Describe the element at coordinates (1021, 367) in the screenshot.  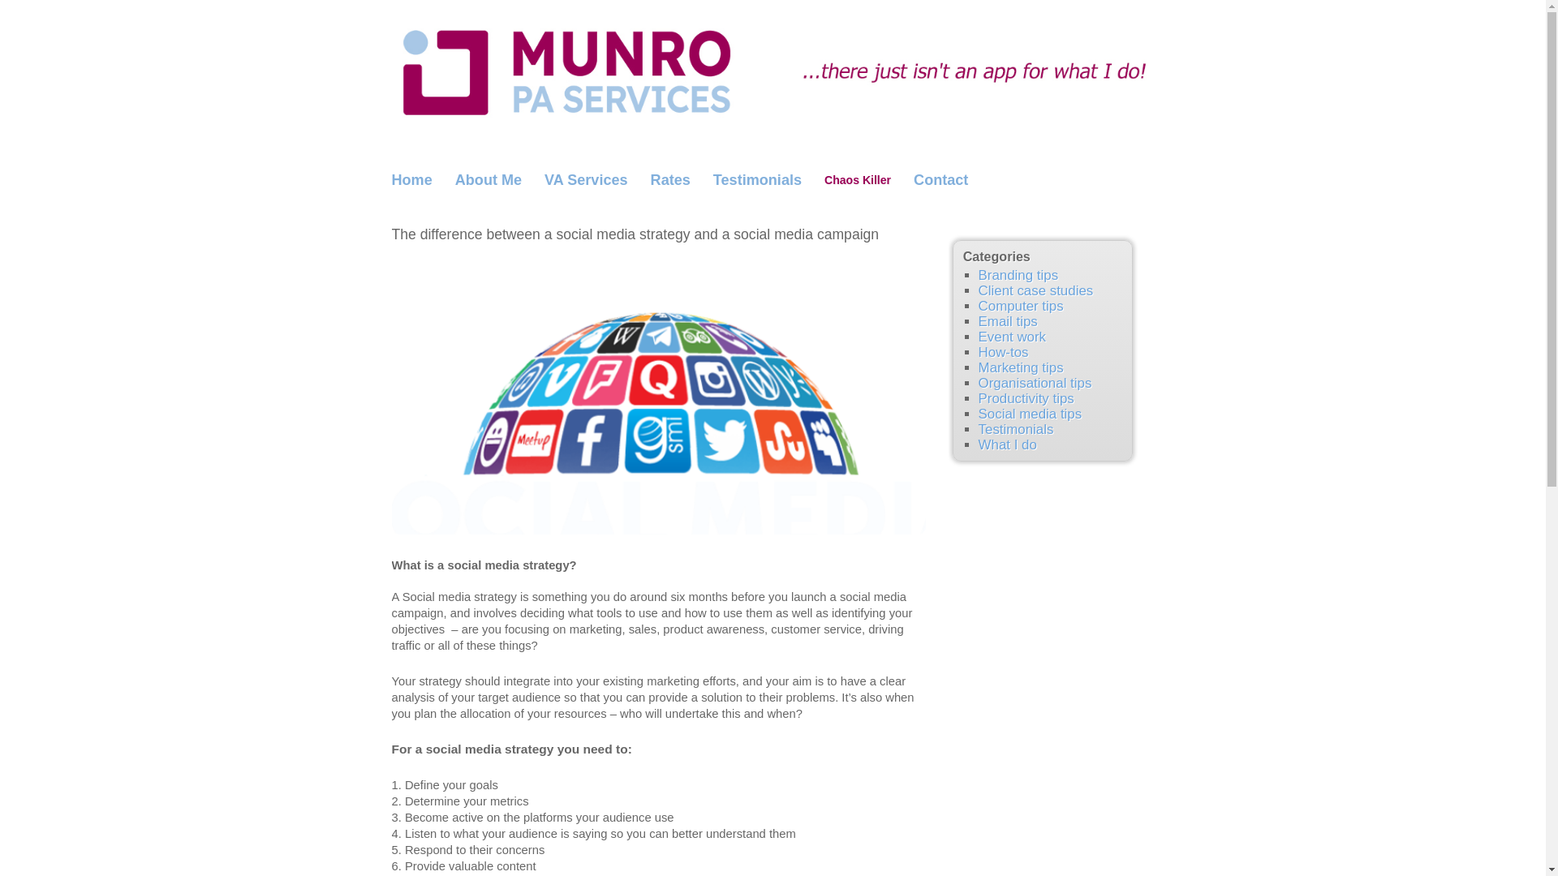
I see `Marketing tips` at that location.